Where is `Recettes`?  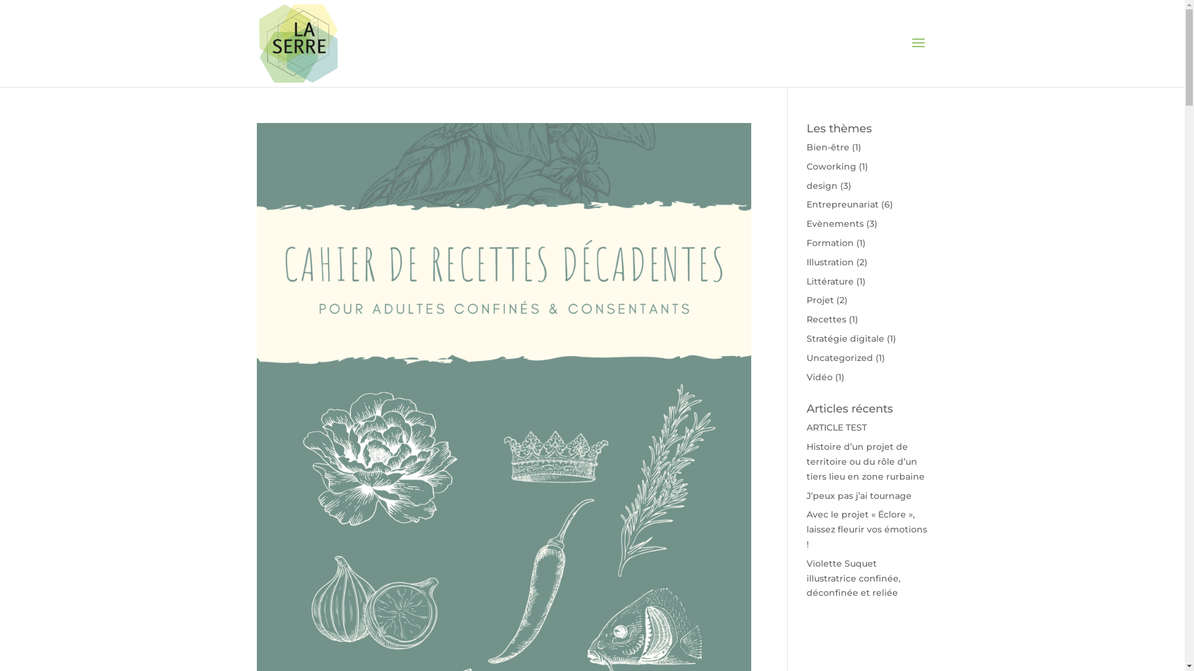
Recettes is located at coordinates (826, 319).